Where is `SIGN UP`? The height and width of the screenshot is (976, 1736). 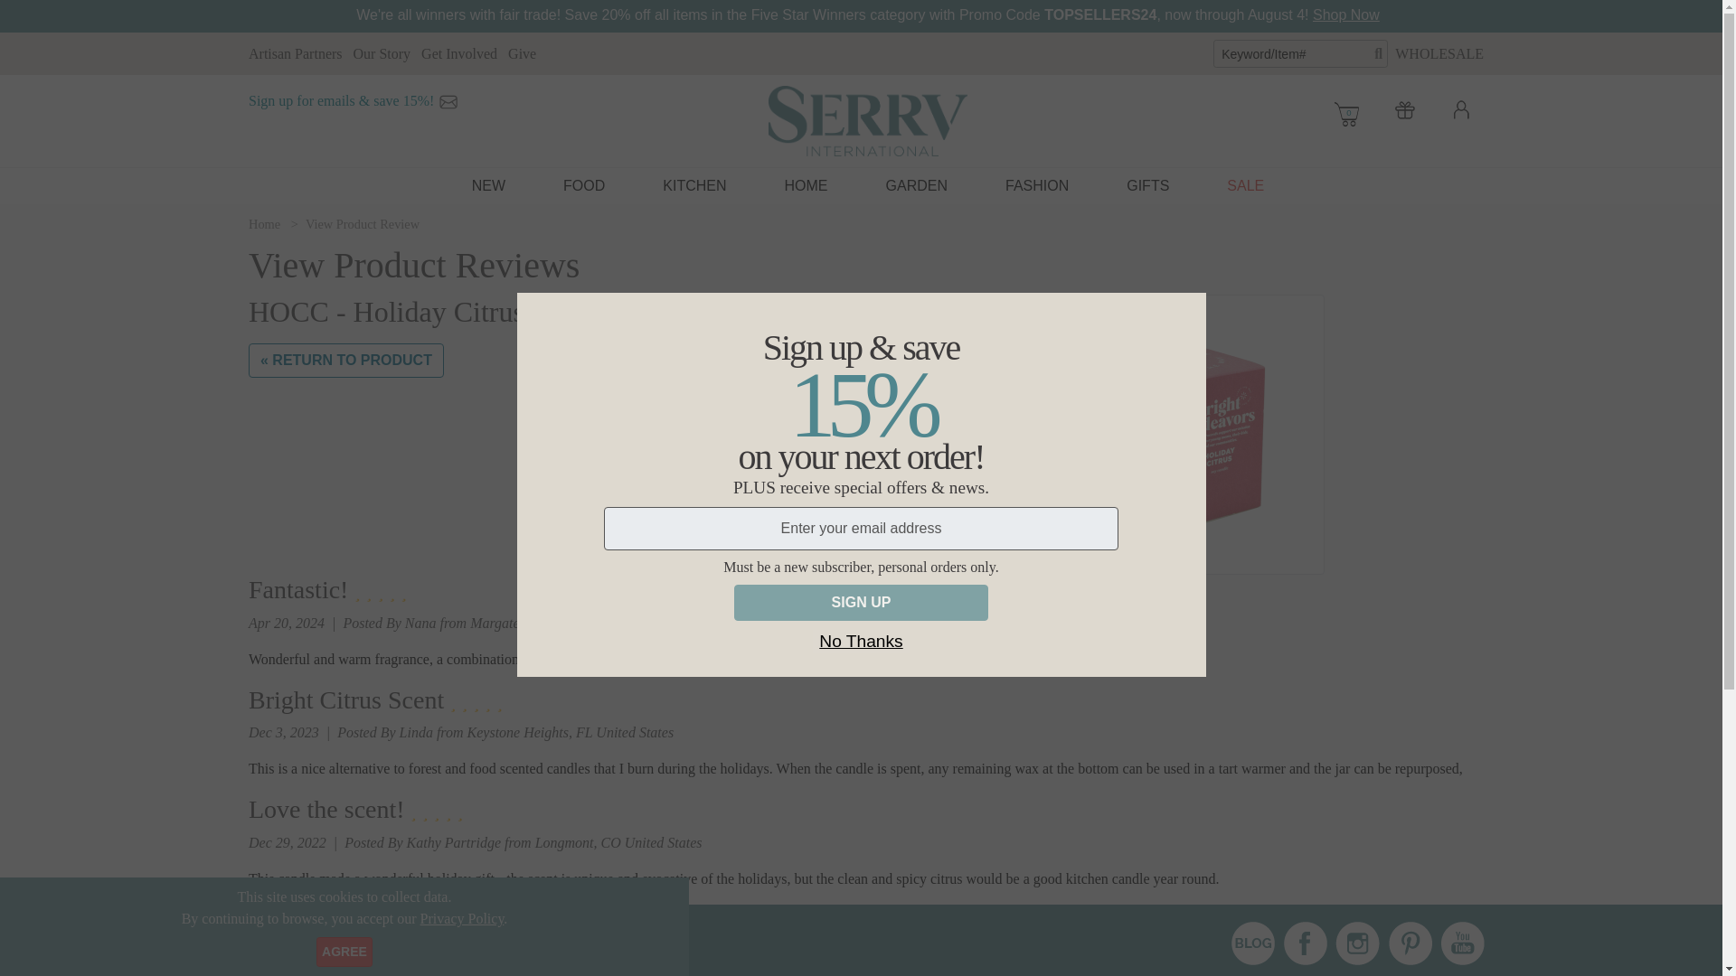 SIGN UP is located at coordinates (861, 602).